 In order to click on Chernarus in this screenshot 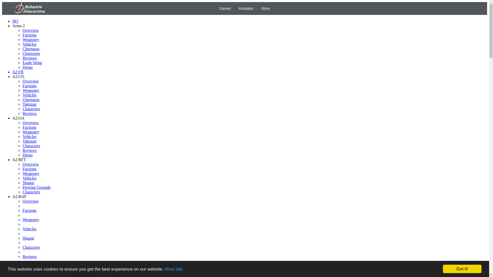, I will do `click(31, 49)`.